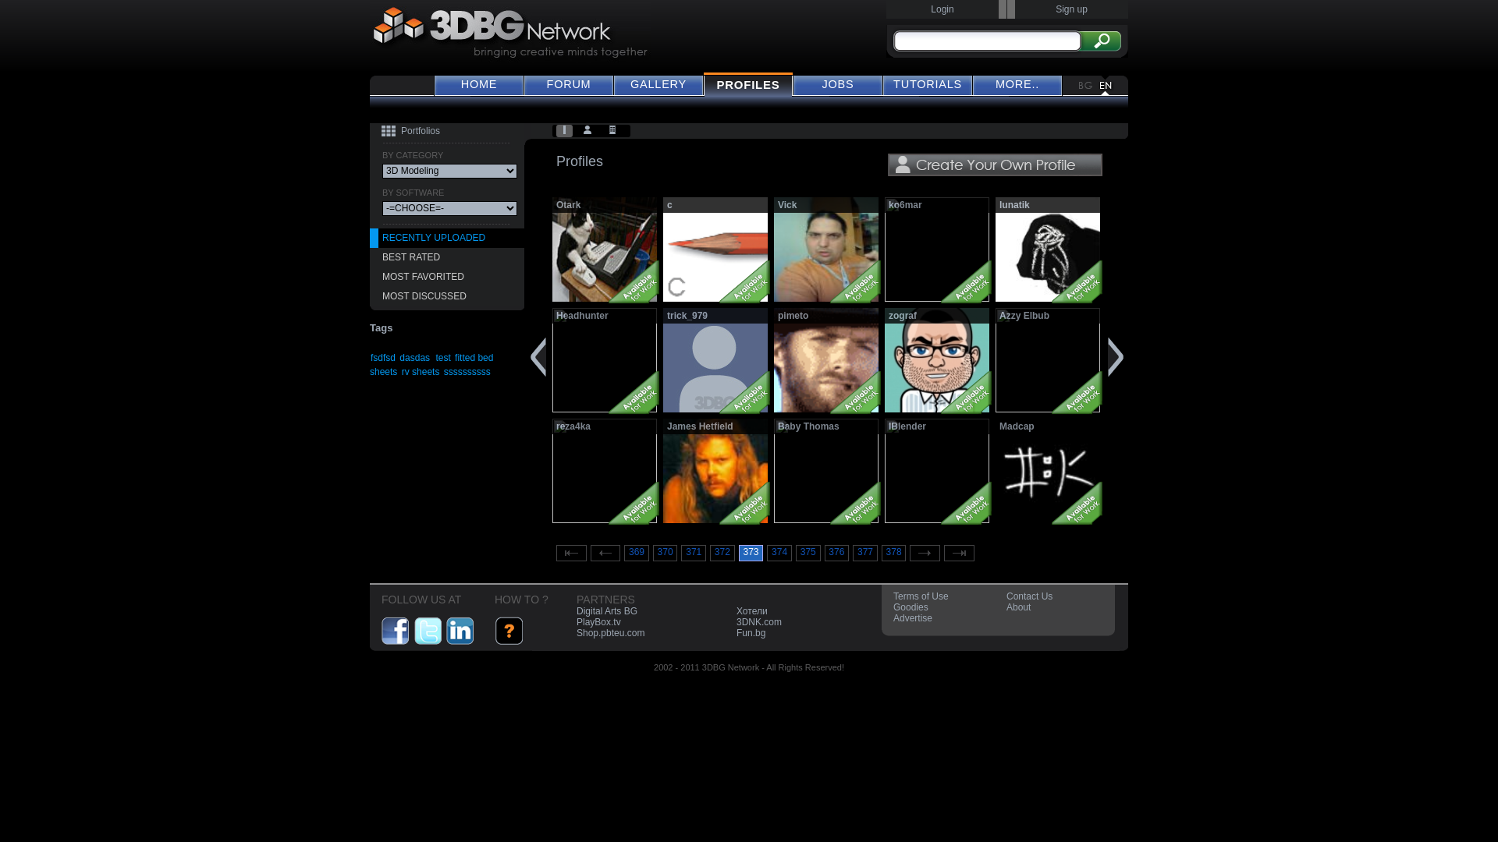  What do you see at coordinates (1030, 596) in the screenshot?
I see `Contact Us` at bounding box center [1030, 596].